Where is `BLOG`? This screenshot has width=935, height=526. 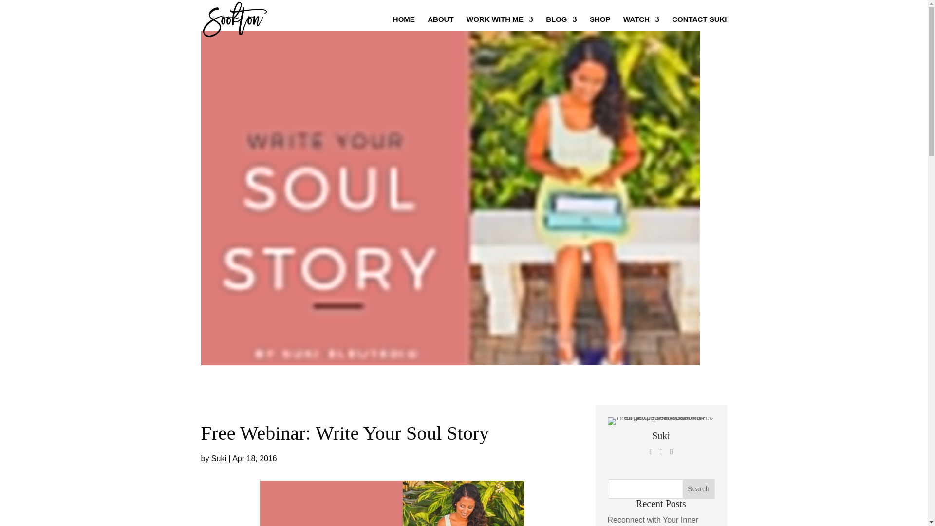 BLOG is located at coordinates (561, 27).